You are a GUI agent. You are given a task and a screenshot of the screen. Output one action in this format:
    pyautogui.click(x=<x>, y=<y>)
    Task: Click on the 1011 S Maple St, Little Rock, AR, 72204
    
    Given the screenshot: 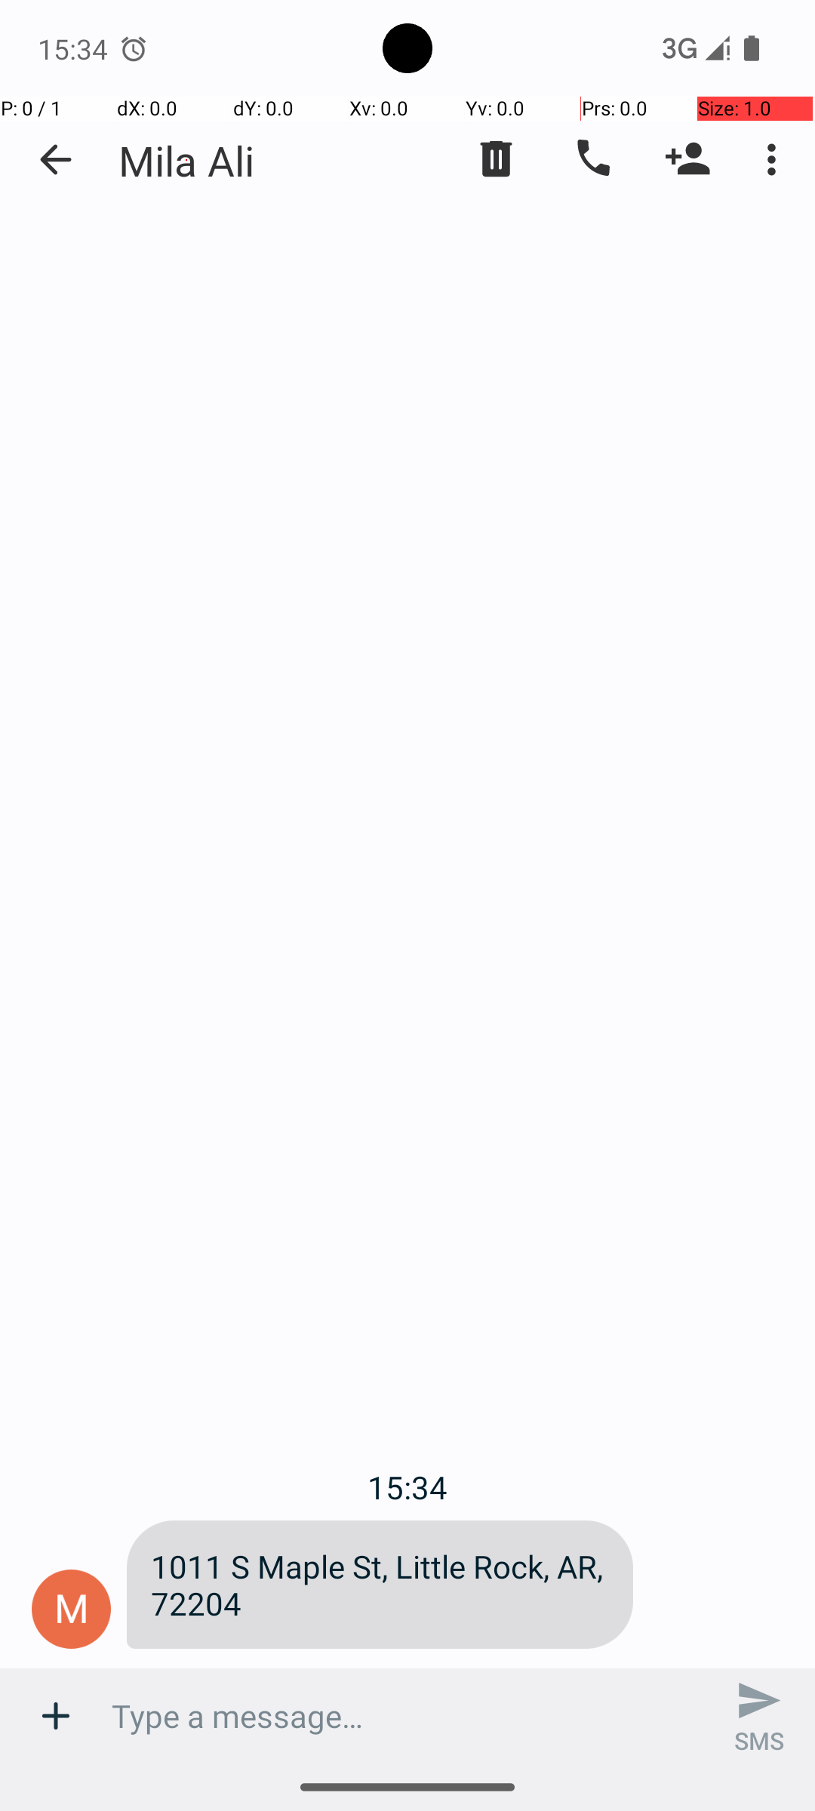 What is the action you would take?
    pyautogui.click(x=380, y=1585)
    